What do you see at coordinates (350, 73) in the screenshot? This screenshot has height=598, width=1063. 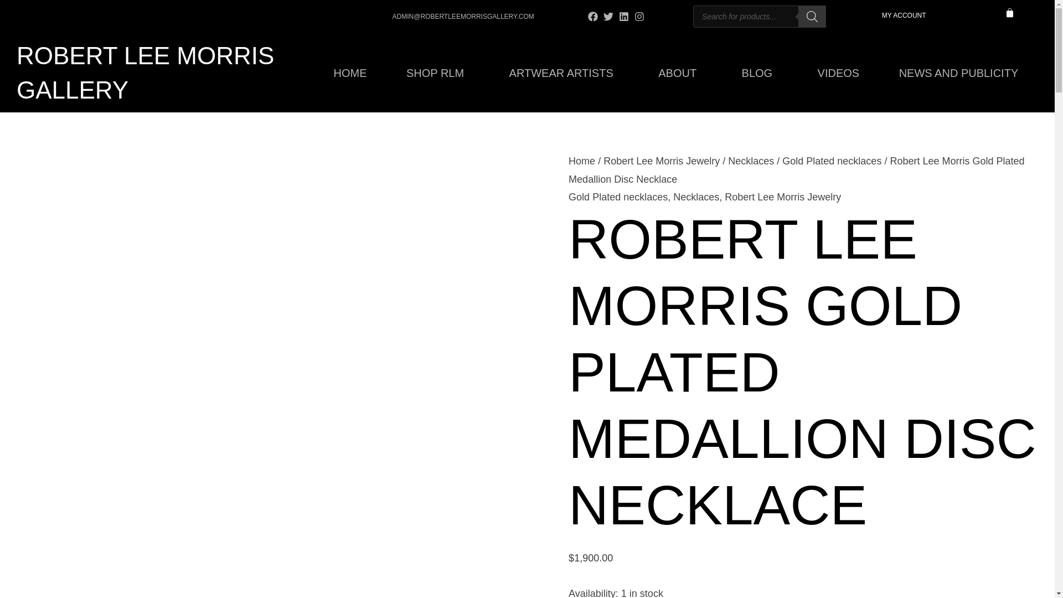 I see `HOME` at bounding box center [350, 73].